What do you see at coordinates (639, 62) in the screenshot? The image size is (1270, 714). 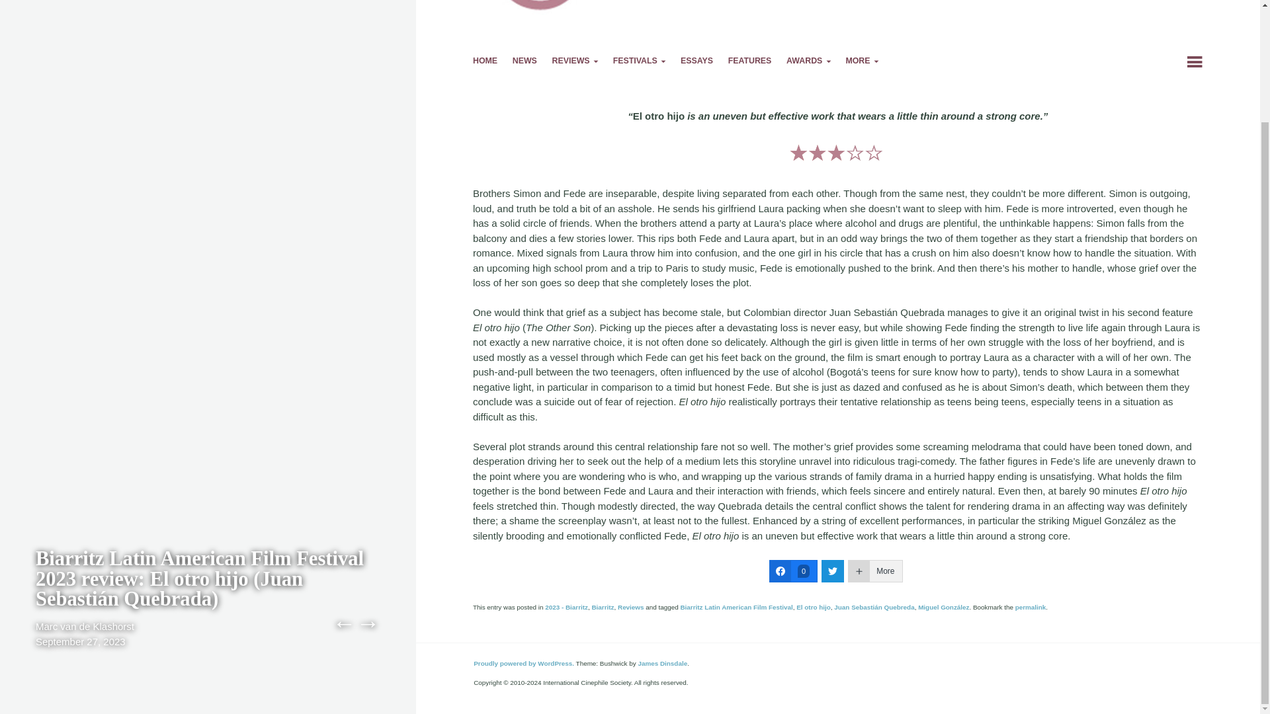 I see `FESTIVALS` at bounding box center [639, 62].